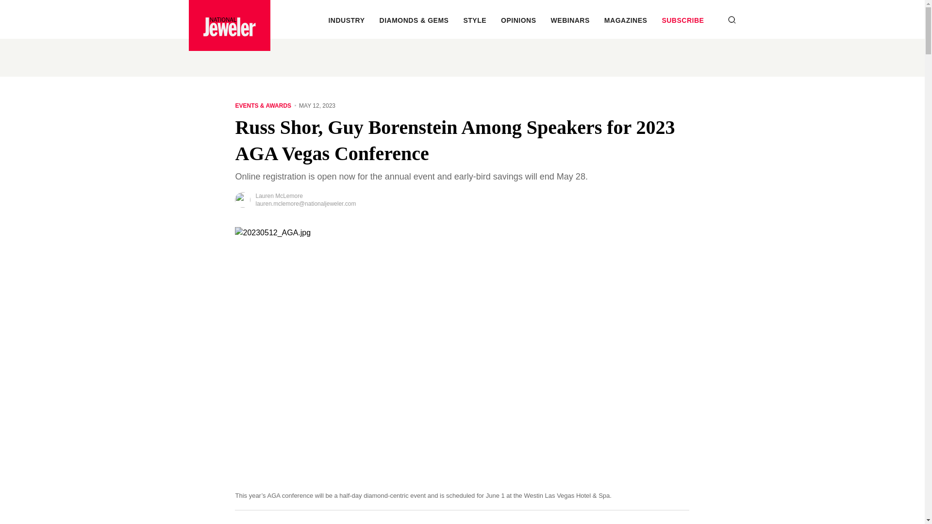 The width and height of the screenshot is (932, 524). I want to click on OPINIONS, so click(518, 20).